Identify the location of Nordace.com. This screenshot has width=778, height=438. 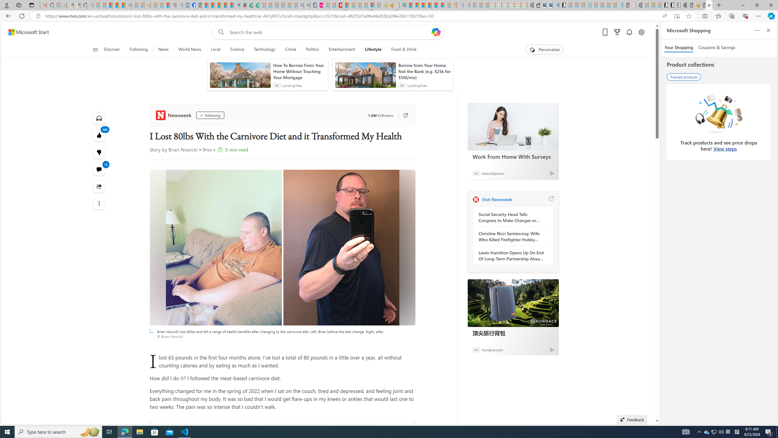
(492, 349).